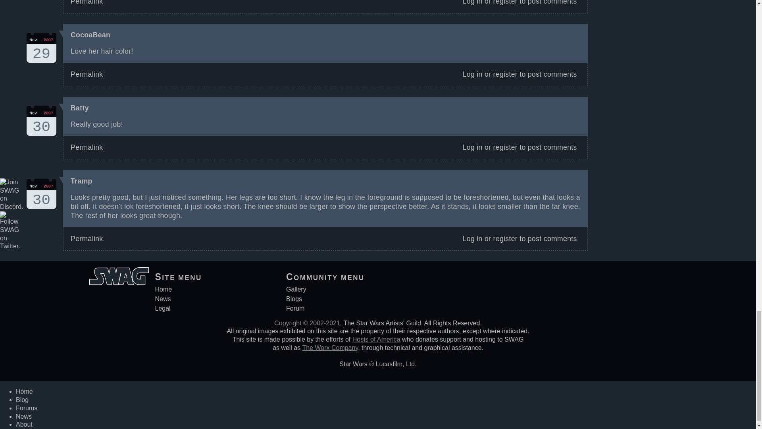 The image size is (762, 429). Describe the element at coordinates (472, 2) in the screenshot. I see `register` at that location.